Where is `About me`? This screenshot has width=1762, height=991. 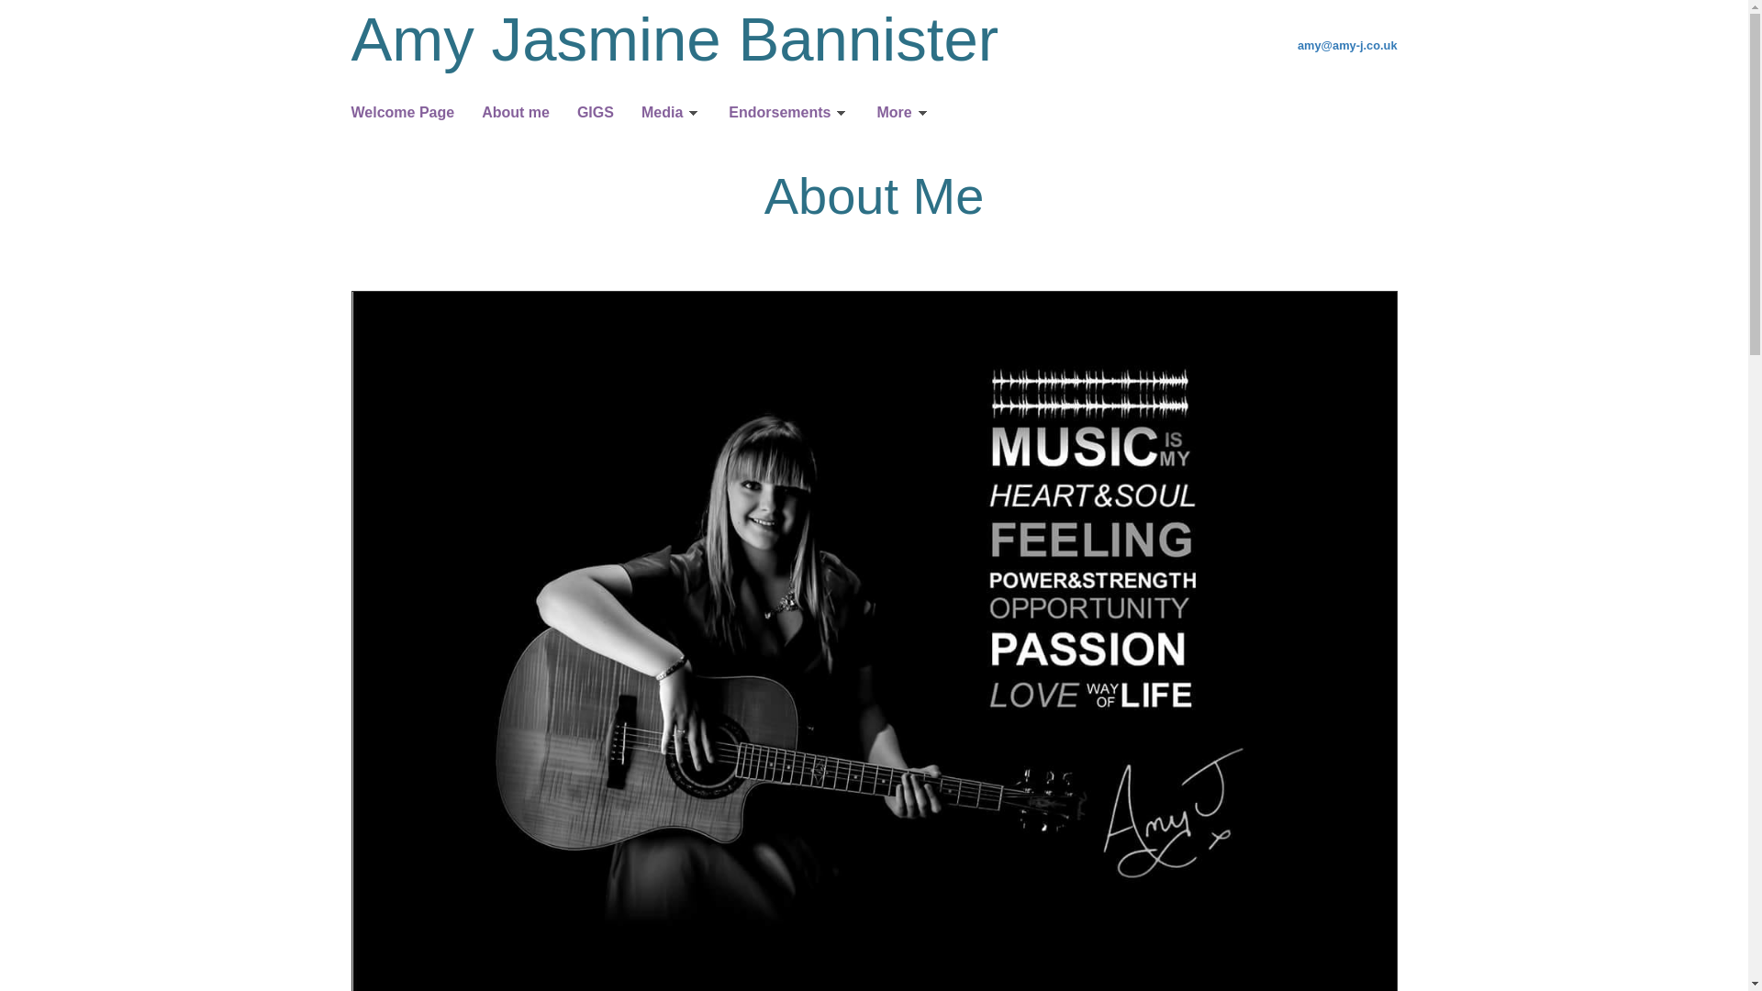 About me is located at coordinates (516, 114).